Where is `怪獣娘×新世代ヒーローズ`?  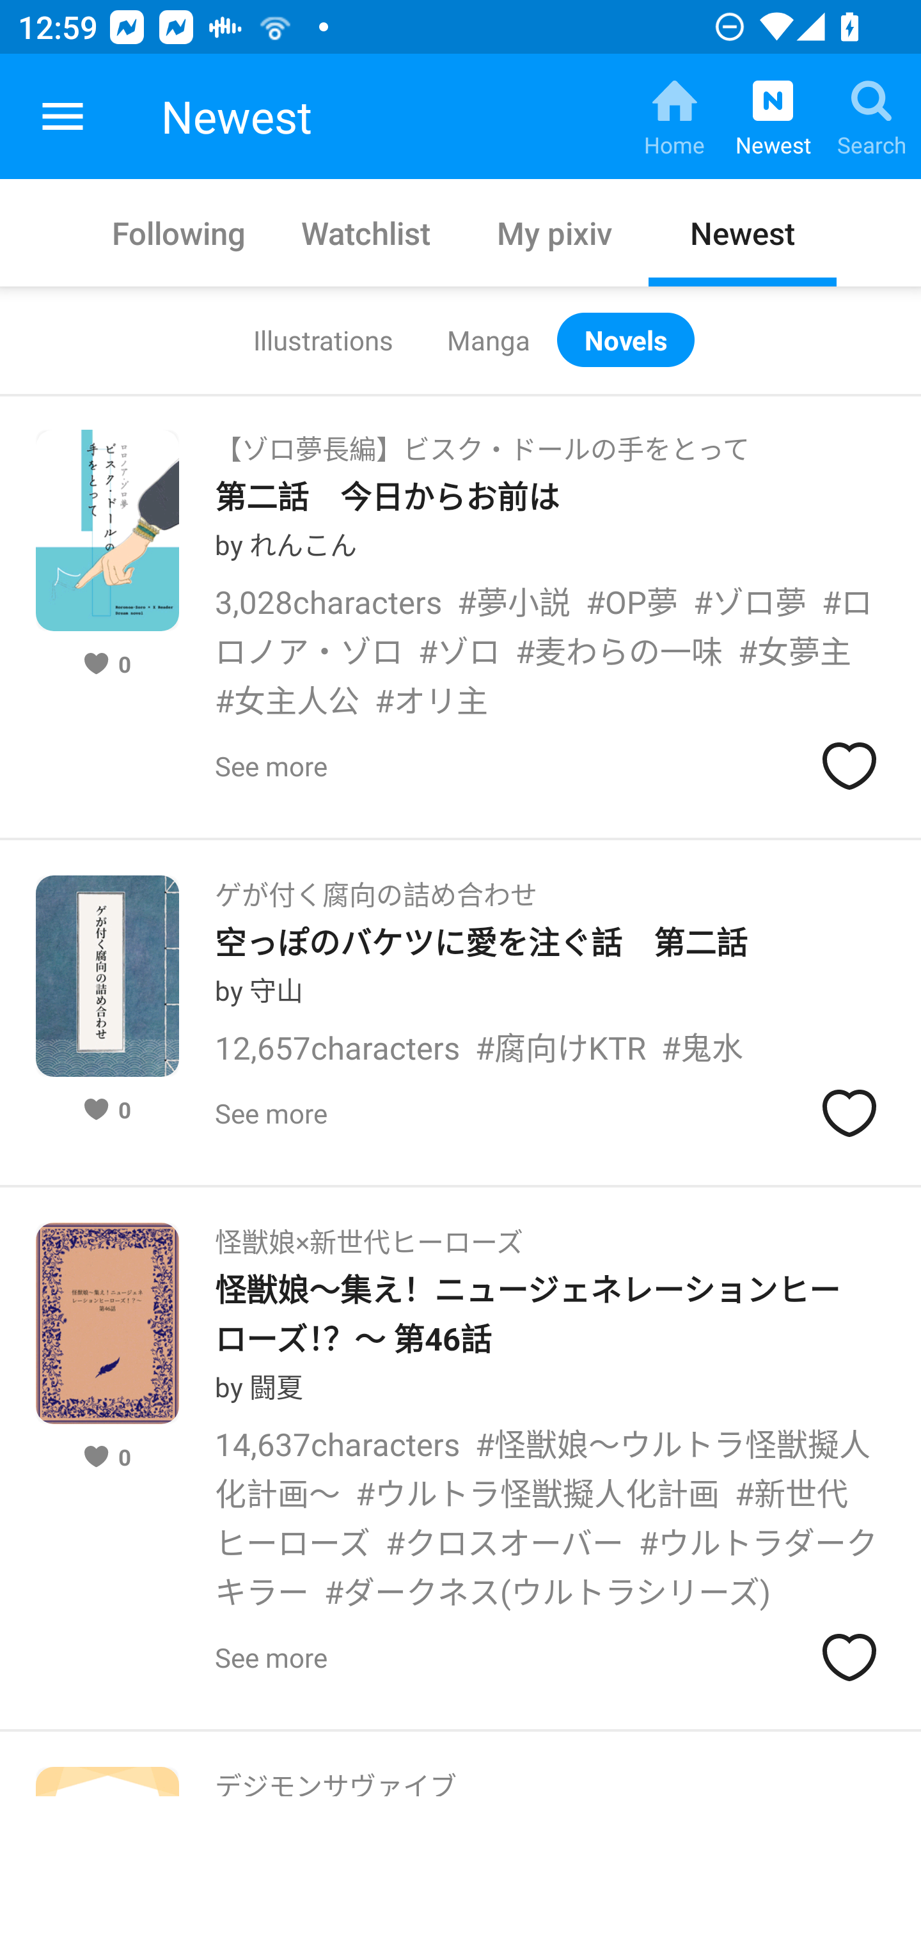 怪獣娘×新世代ヒーローズ is located at coordinates (368, 1234).